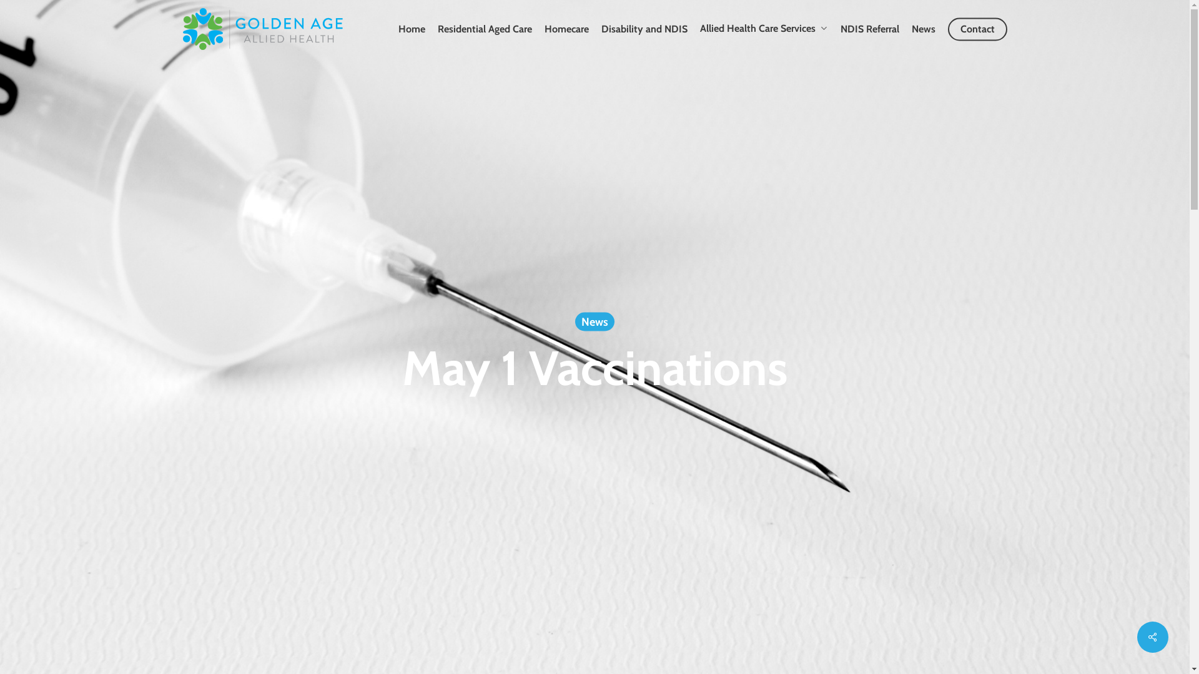 The width and height of the screenshot is (1199, 674). Describe the element at coordinates (567, 29) in the screenshot. I see `Homecare` at that location.